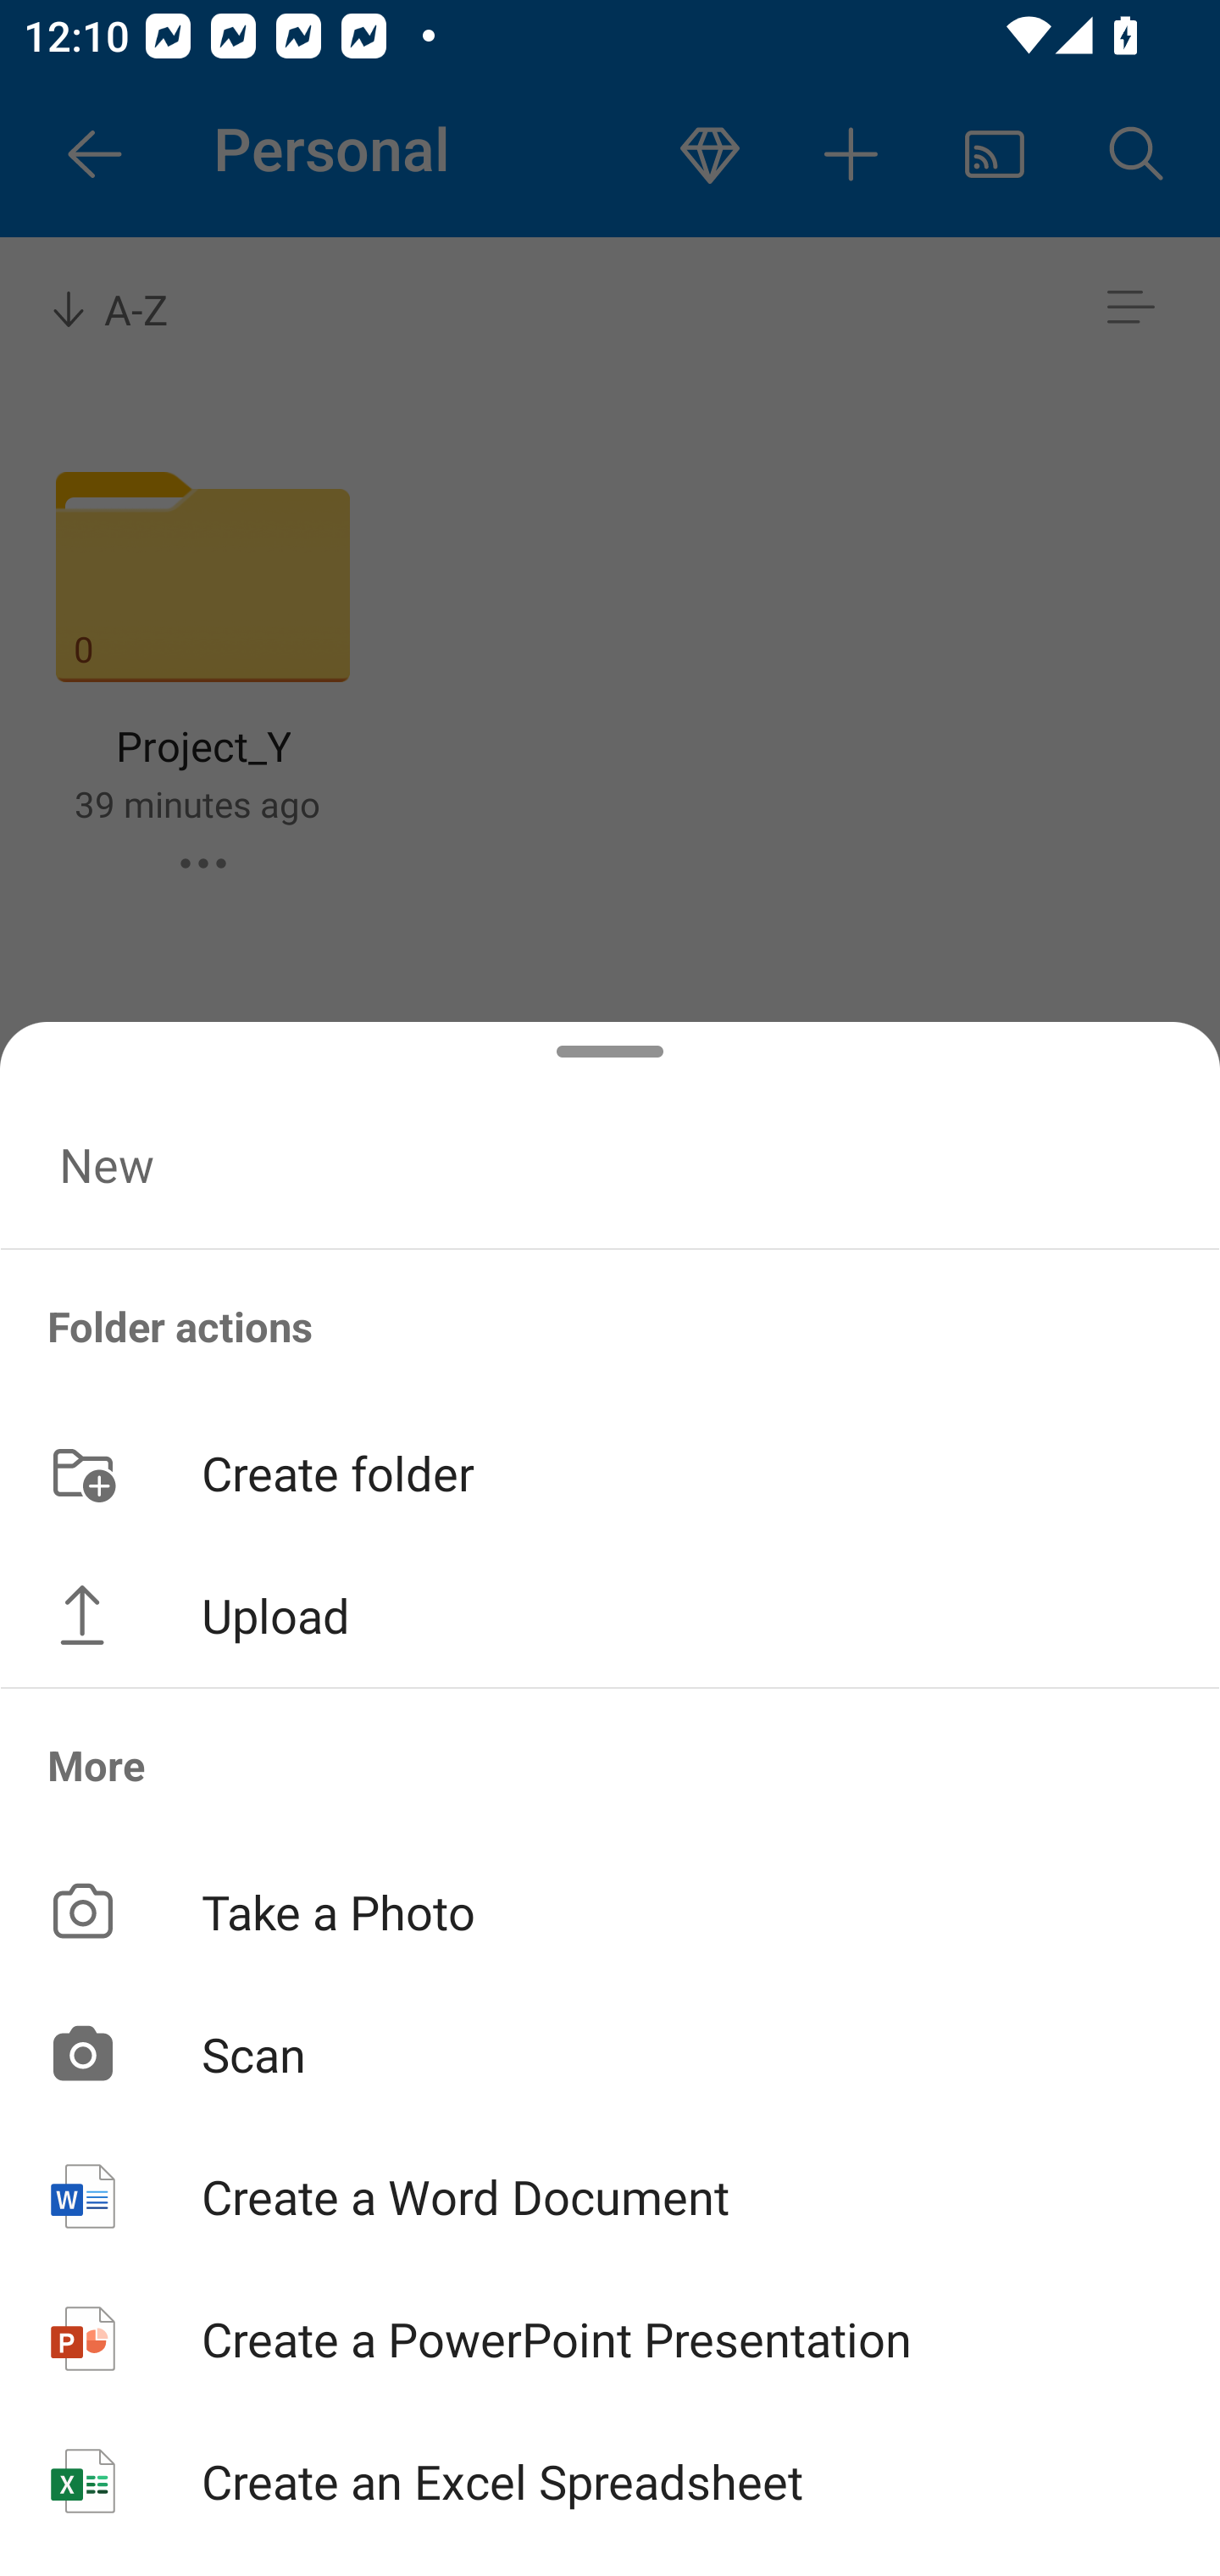 This screenshot has height=2576, width=1220. What do you see at coordinates (610, 1471) in the screenshot?
I see `Create folder button Create folder` at bounding box center [610, 1471].